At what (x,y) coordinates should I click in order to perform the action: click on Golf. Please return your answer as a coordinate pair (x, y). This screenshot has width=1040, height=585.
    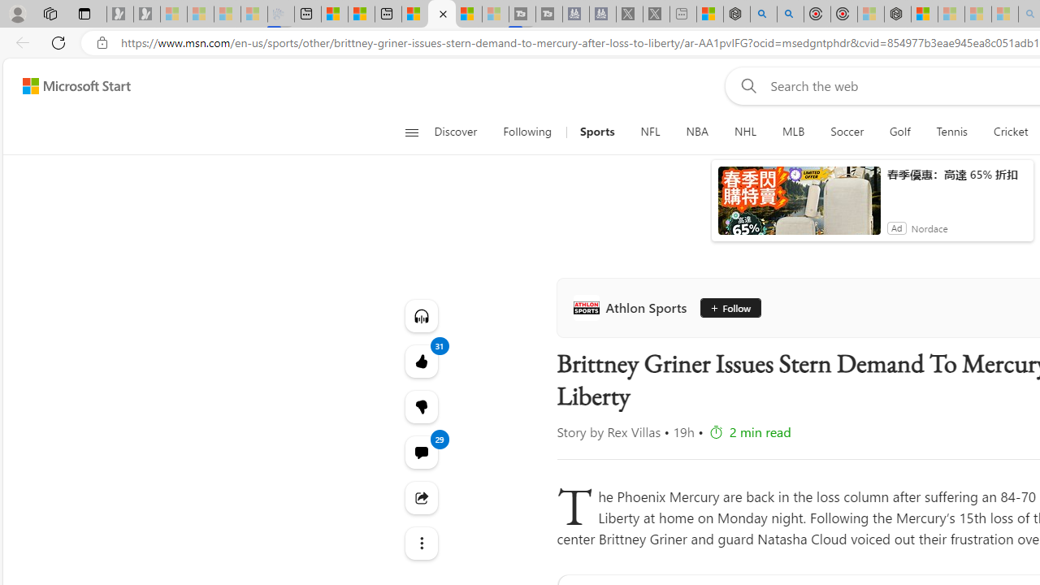
    Looking at the image, I should click on (900, 132).